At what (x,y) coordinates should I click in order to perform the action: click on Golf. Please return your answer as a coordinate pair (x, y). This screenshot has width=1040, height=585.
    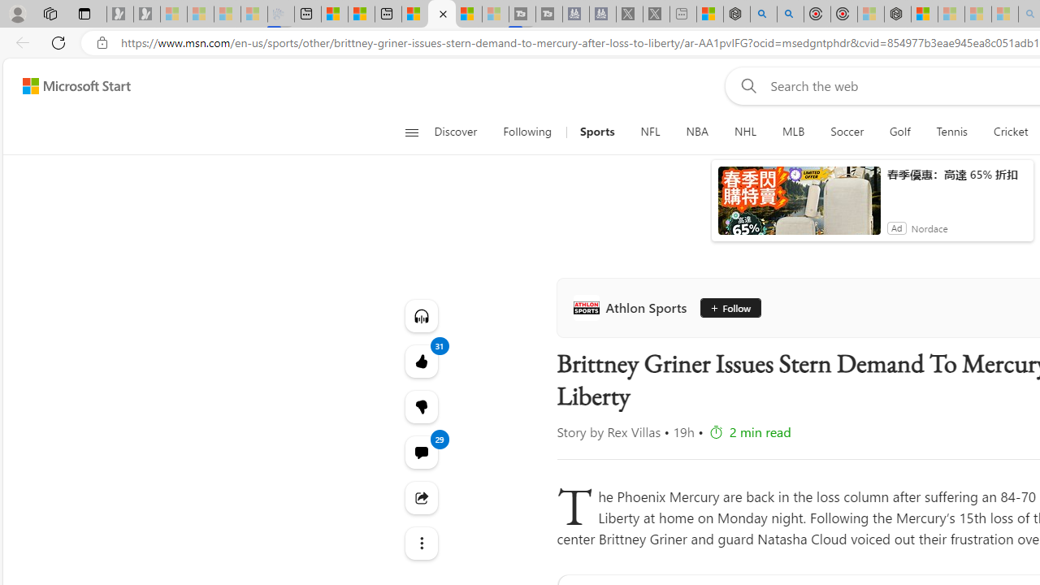
    Looking at the image, I should click on (900, 132).